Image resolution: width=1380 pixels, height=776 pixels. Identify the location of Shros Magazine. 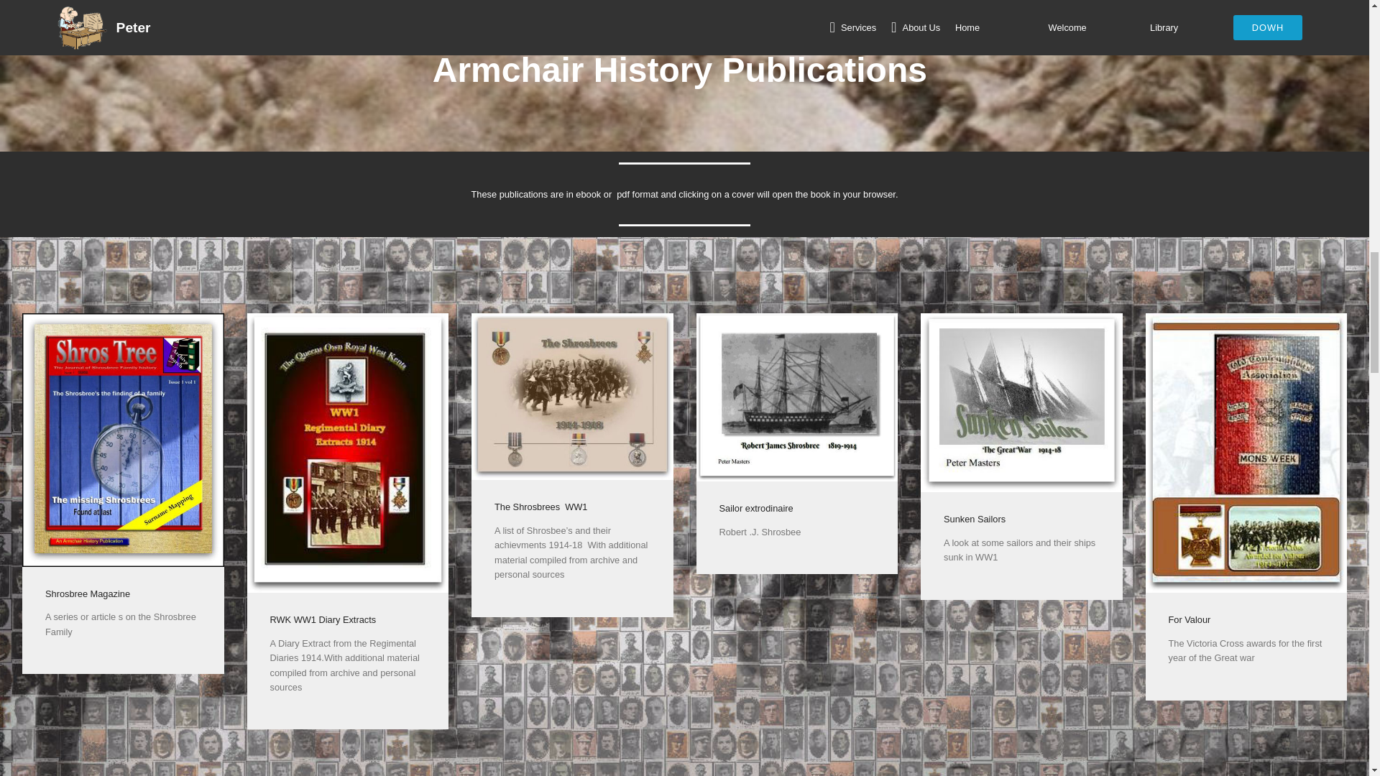
(122, 440).